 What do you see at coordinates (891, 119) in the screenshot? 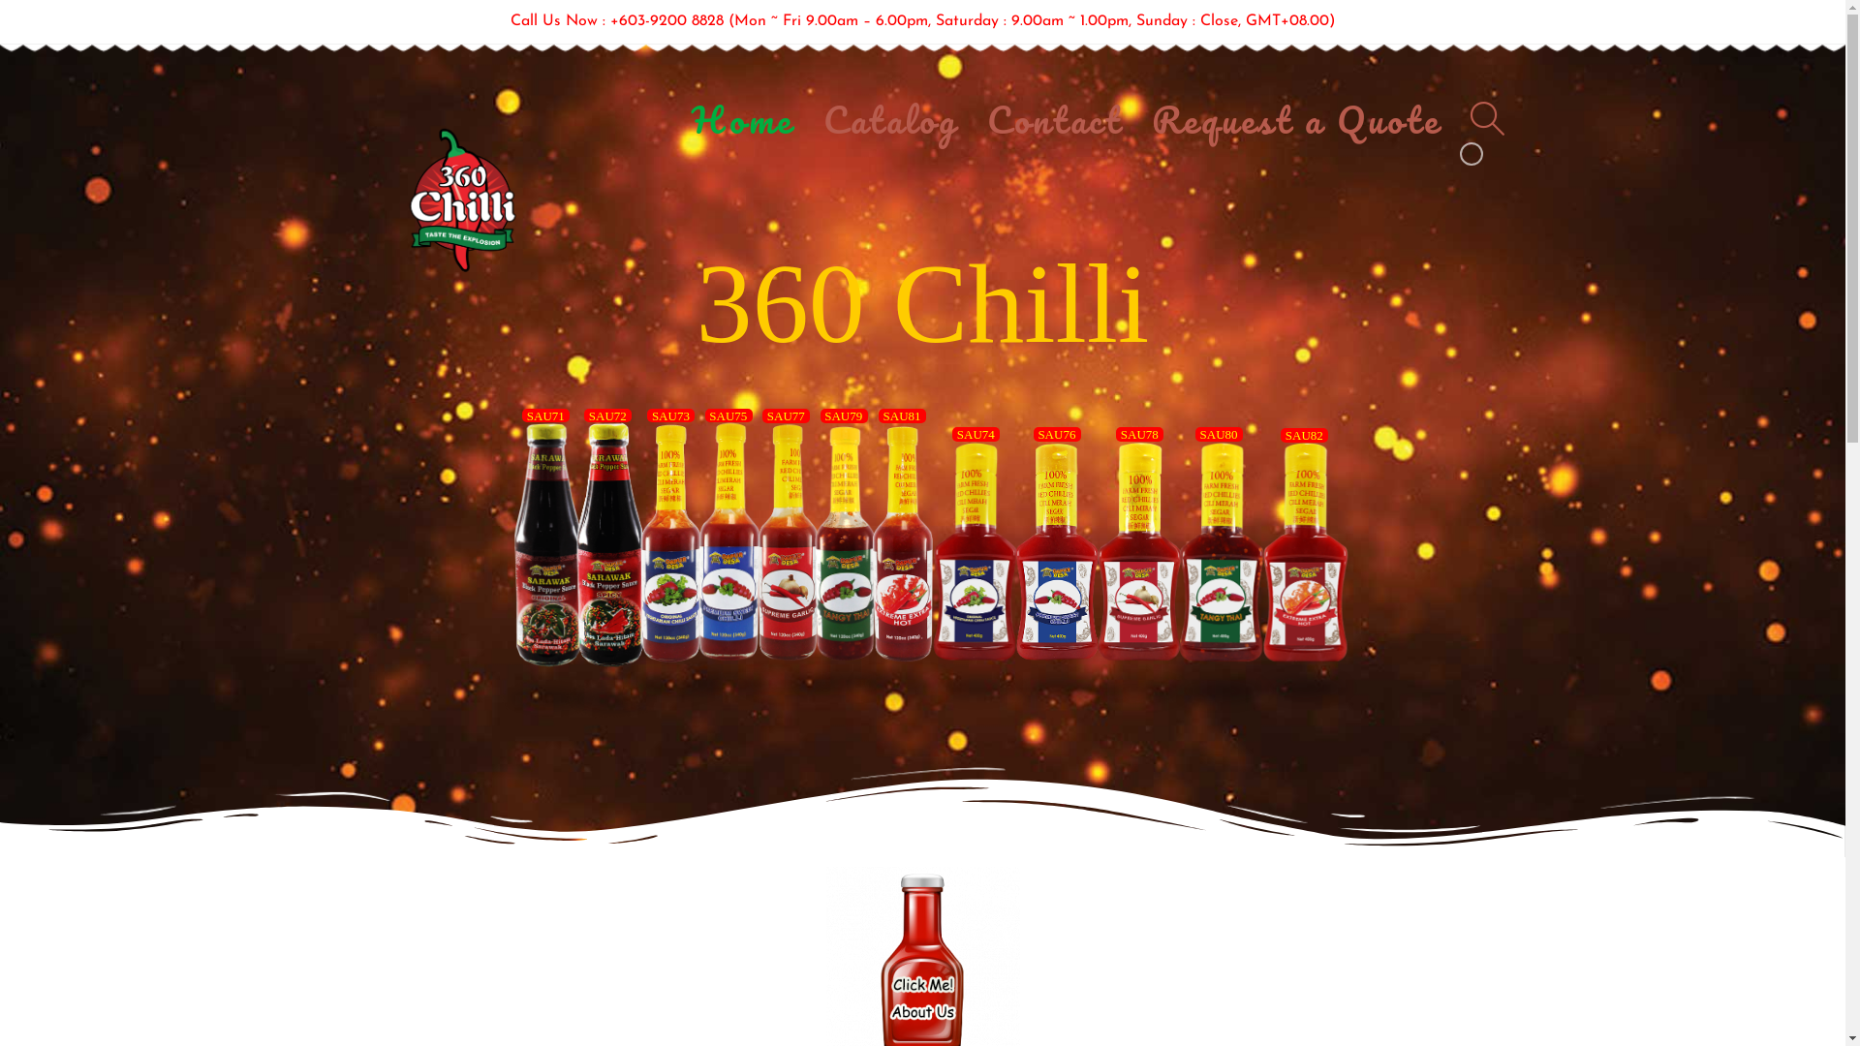
I see `Catalog` at bounding box center [891, 119].